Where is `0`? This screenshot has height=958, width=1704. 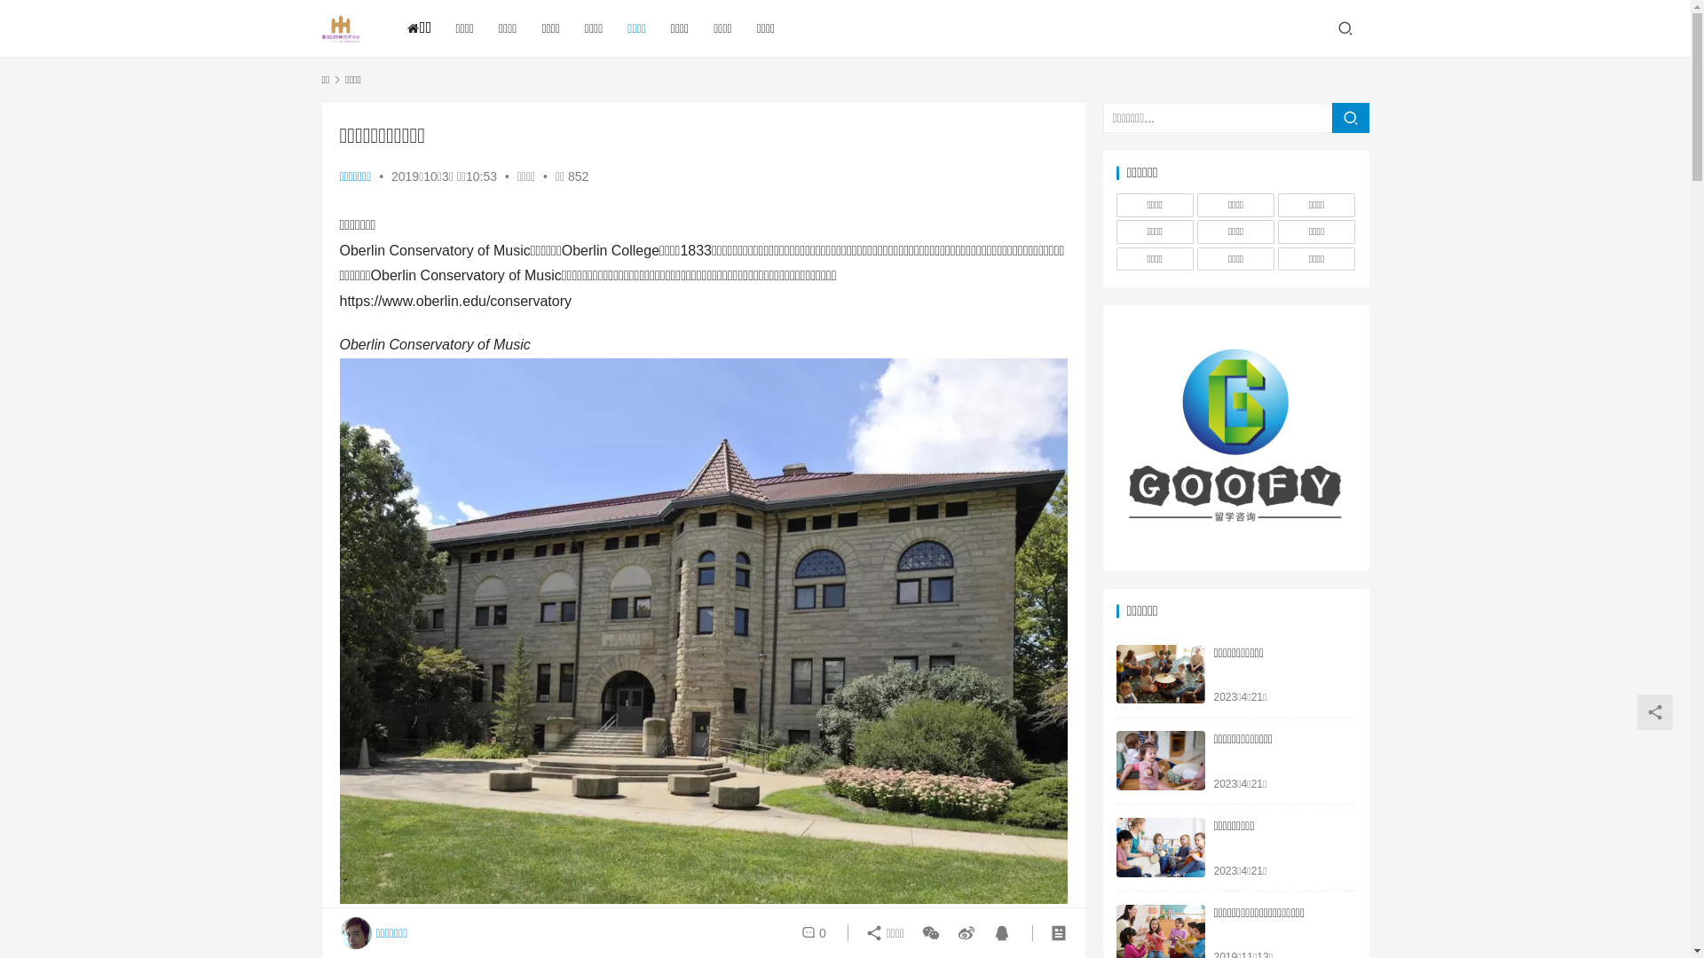 0 is located at coordinates (814, 933).